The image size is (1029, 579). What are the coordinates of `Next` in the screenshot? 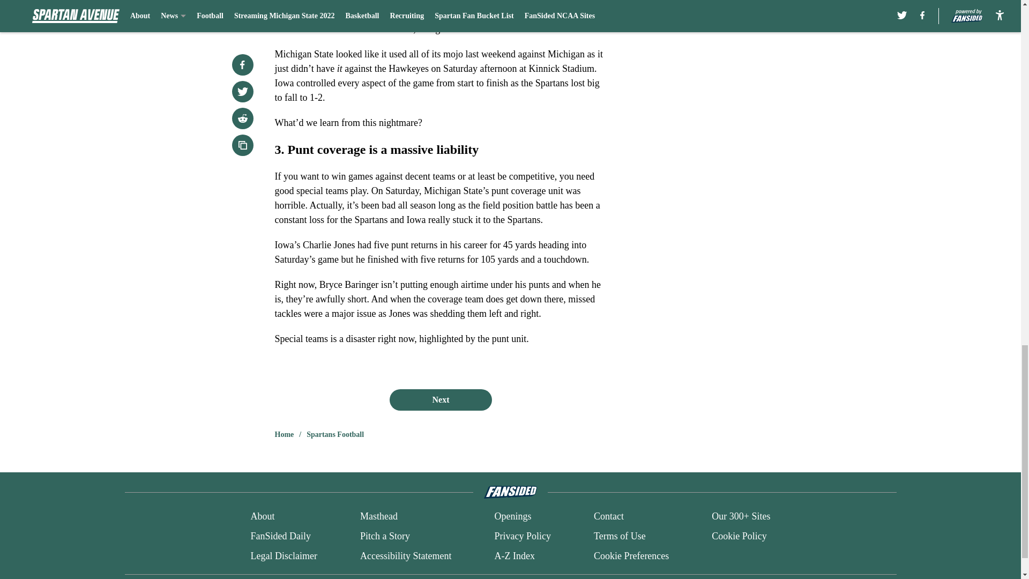 It's located at (440, 399).